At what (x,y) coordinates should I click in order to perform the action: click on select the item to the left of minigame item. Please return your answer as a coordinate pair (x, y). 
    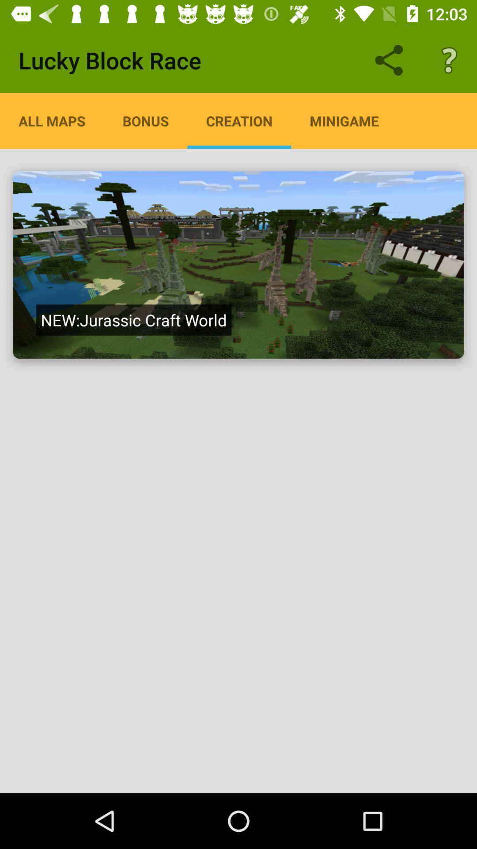
    Looking at the image, I should click on (239, 121).